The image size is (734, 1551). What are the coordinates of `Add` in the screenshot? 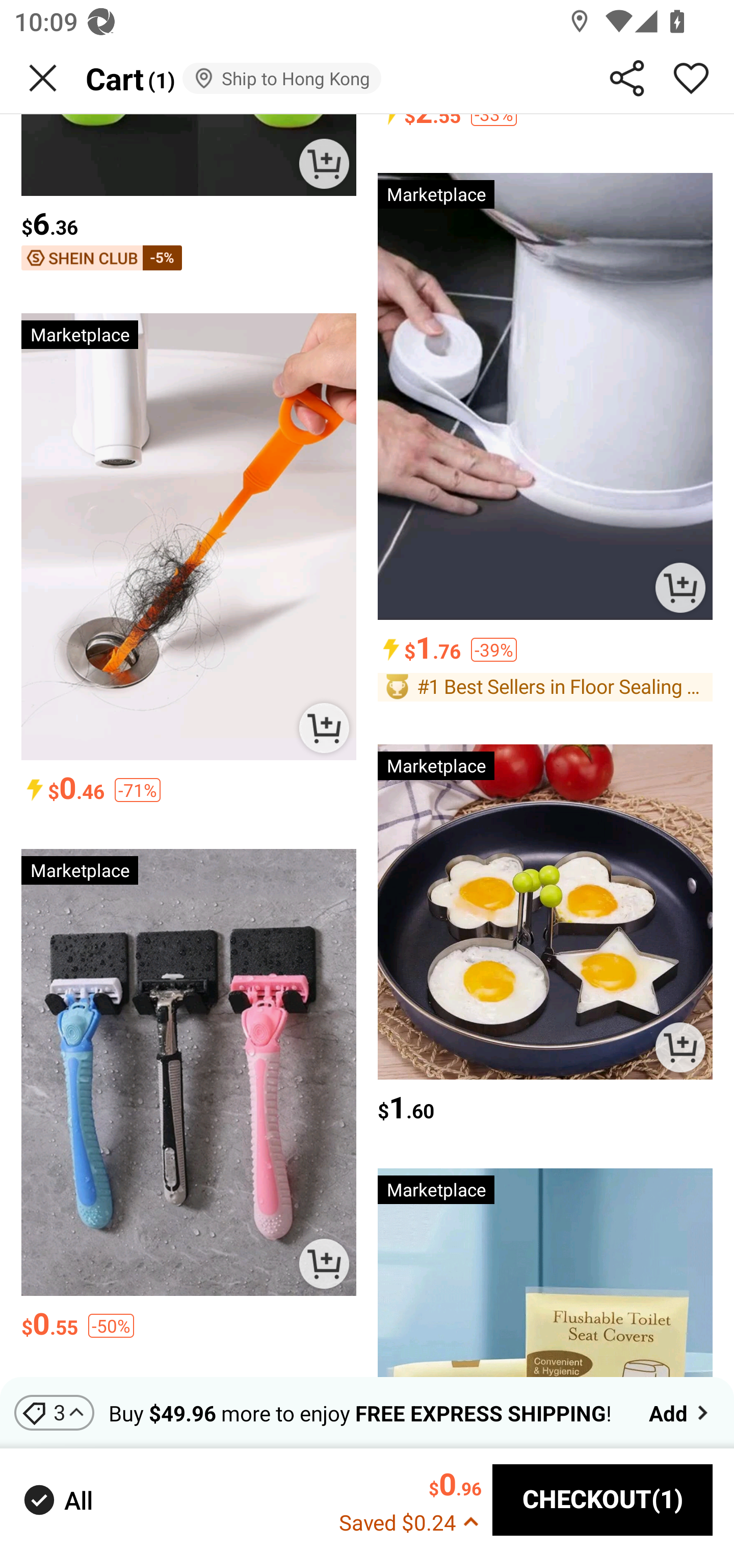 It's located at (680, 1413).